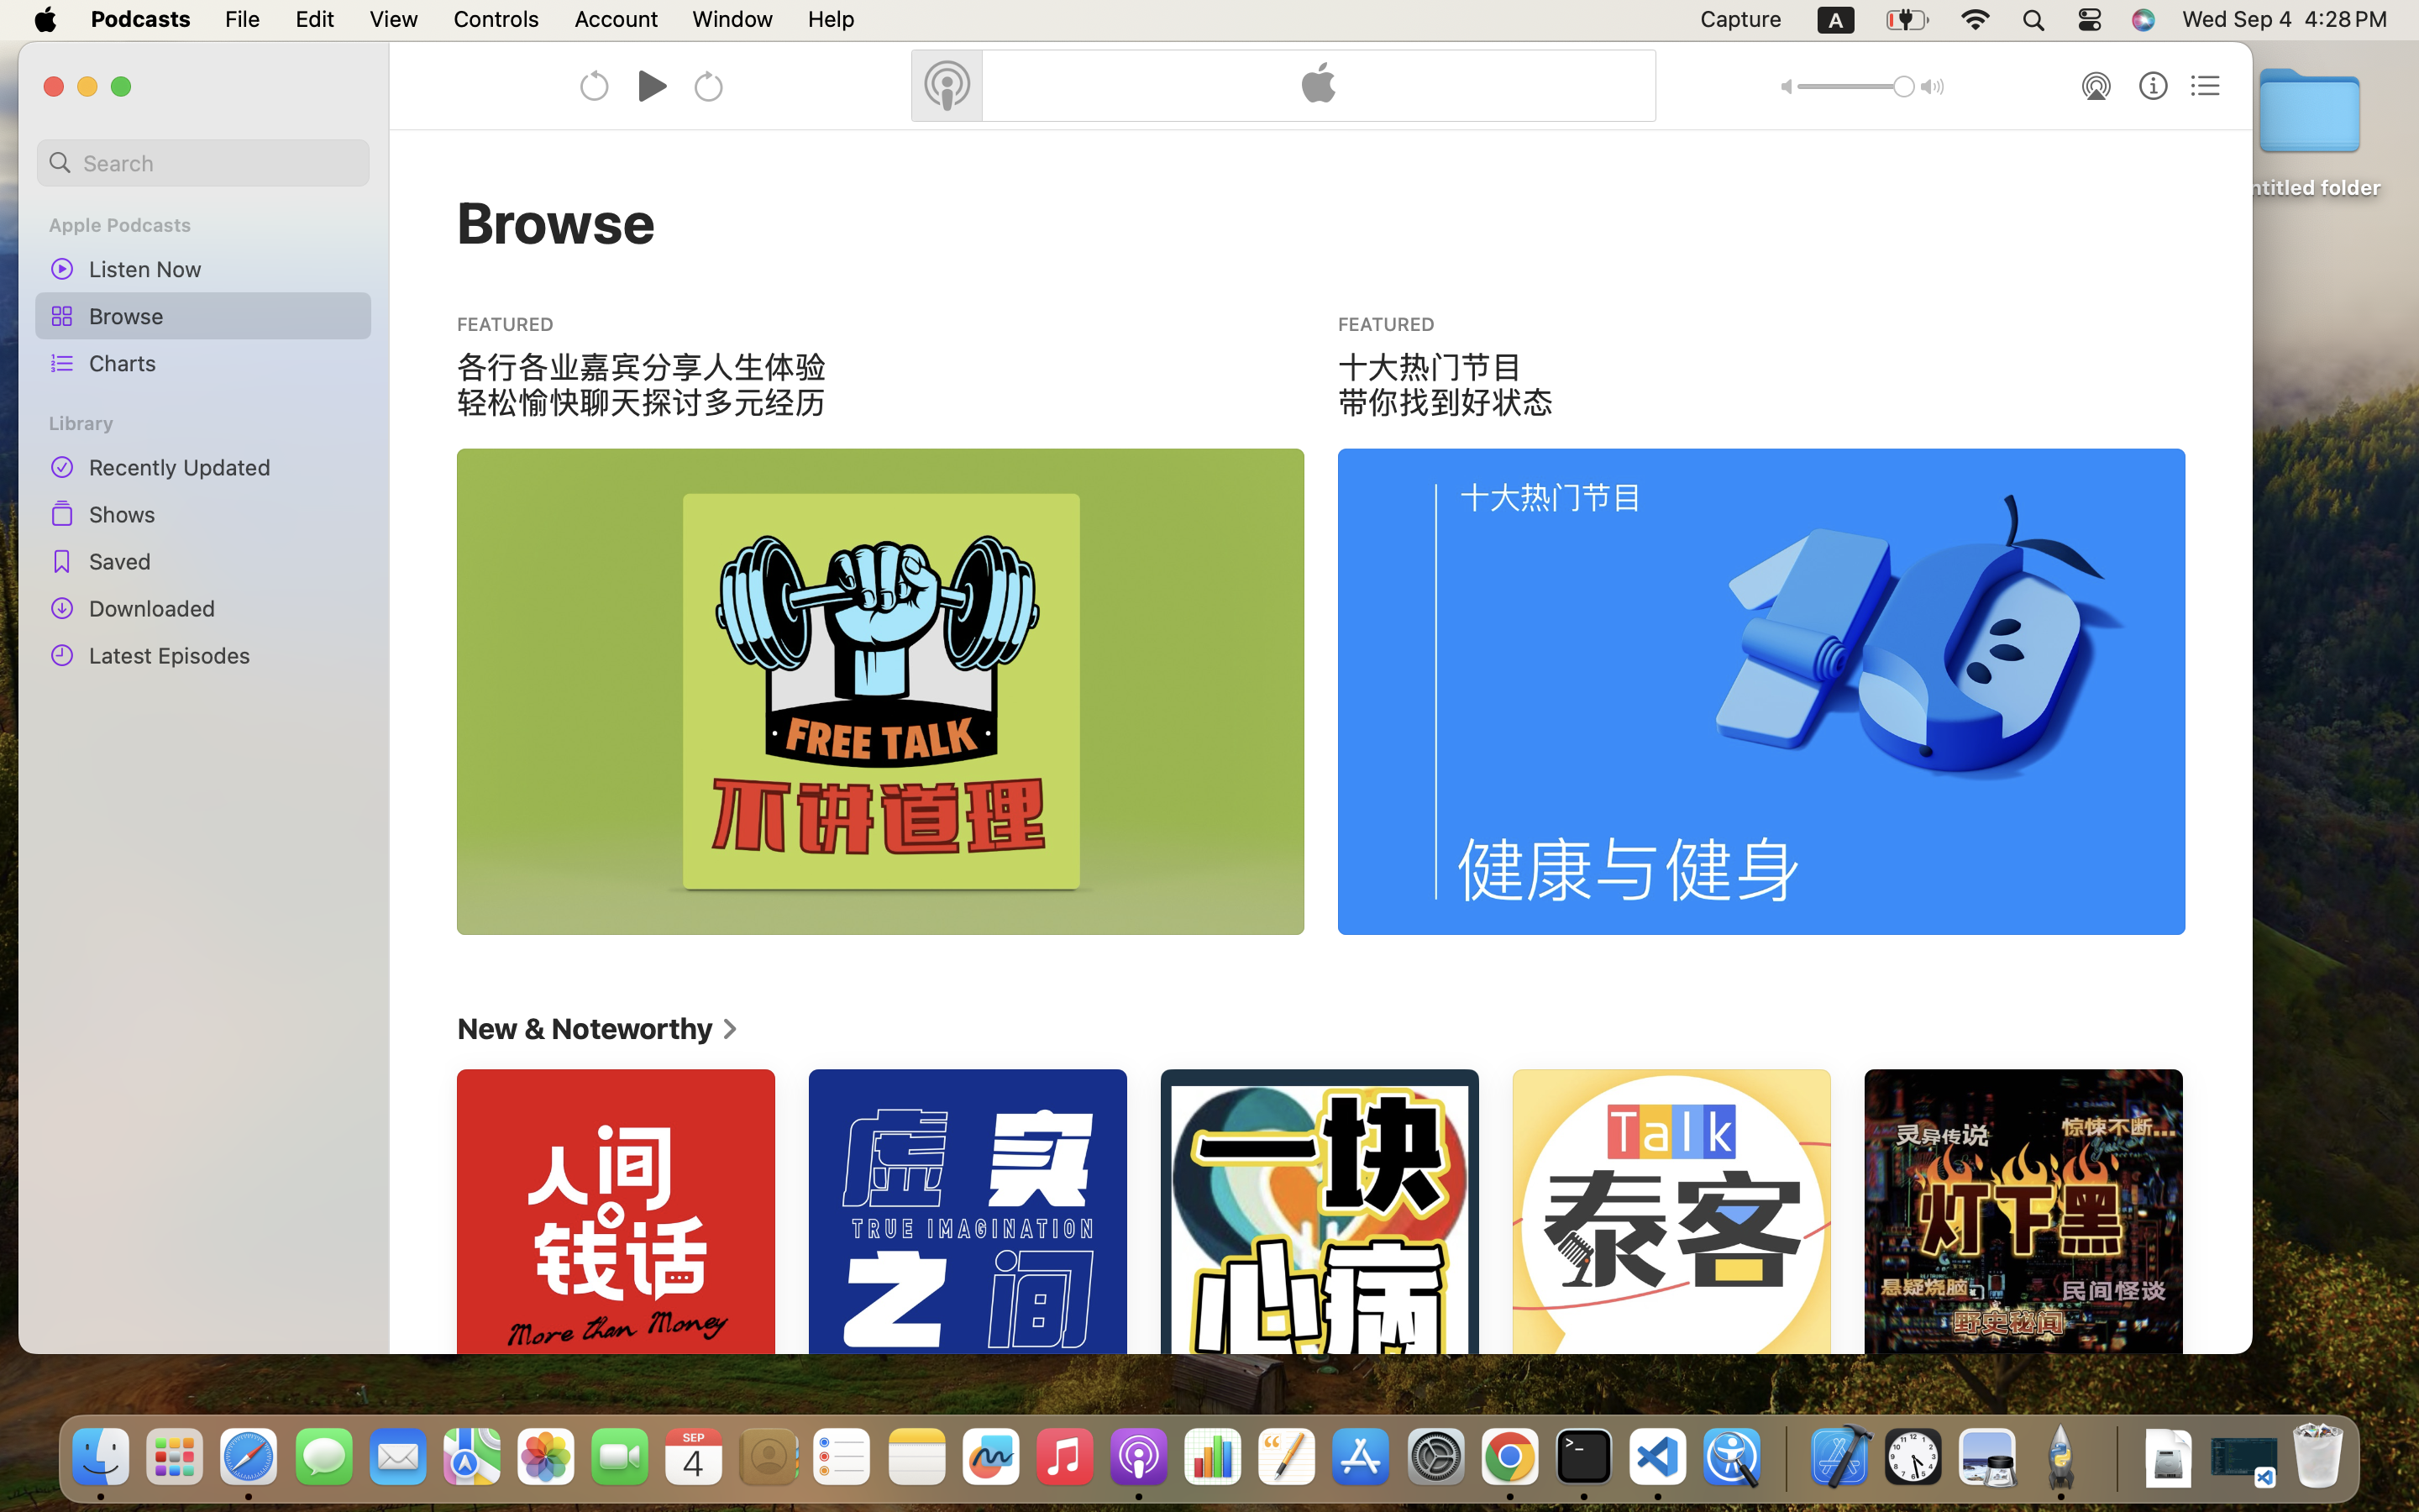  Describe the element at coordinates (1856, 87) in the screenshot. I see `1.0` at that location.